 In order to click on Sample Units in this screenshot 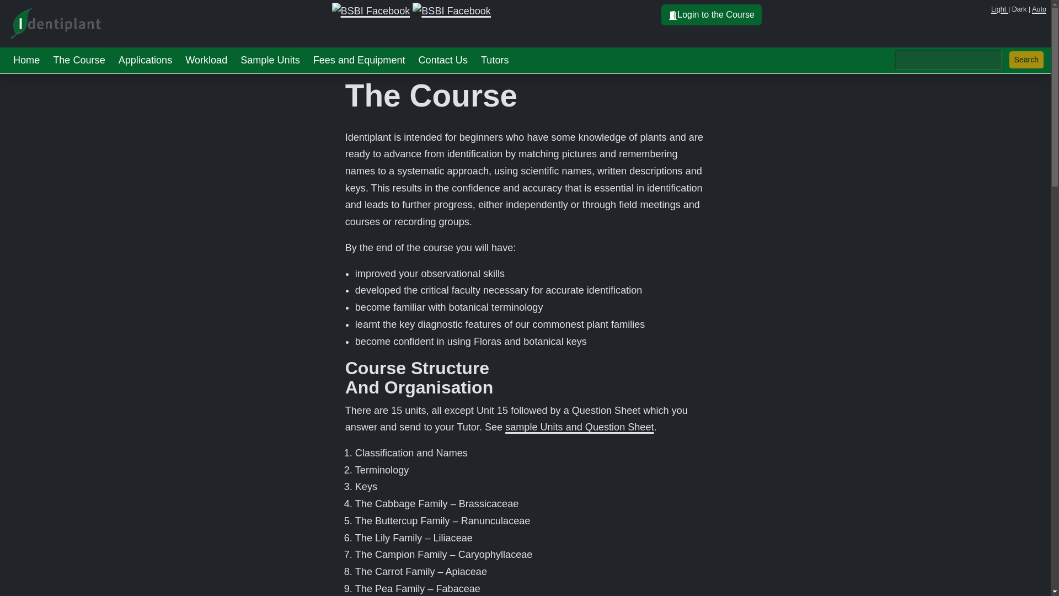, I will do `click(270, 60)`.